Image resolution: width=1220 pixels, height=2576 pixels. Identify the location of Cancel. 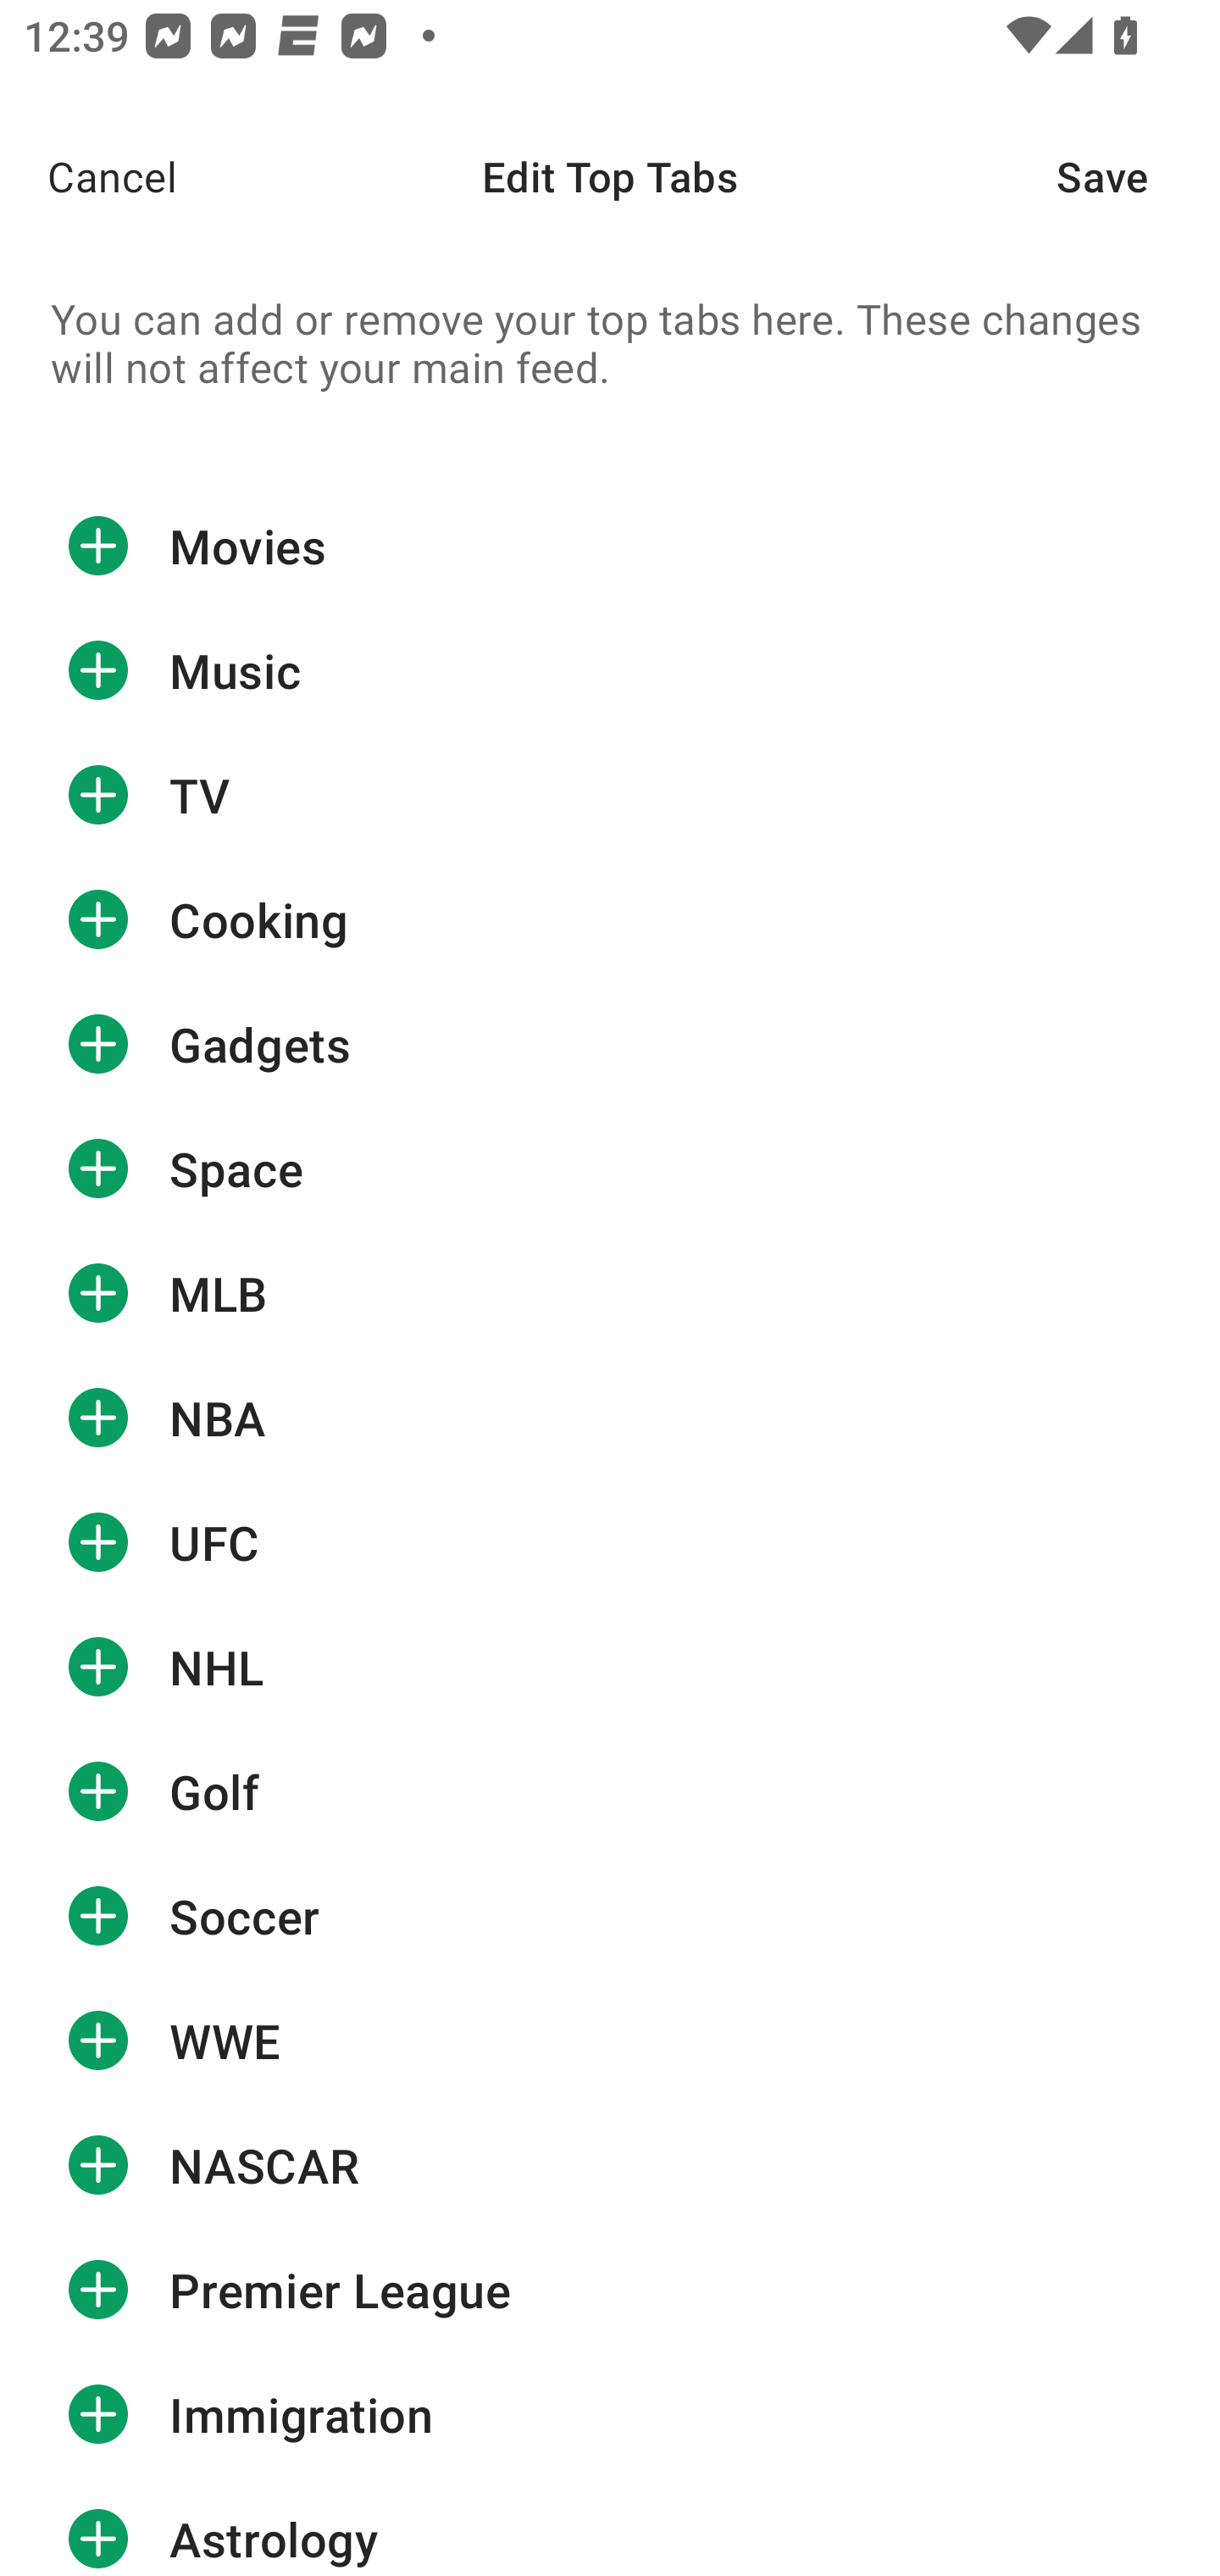
(88, 176).